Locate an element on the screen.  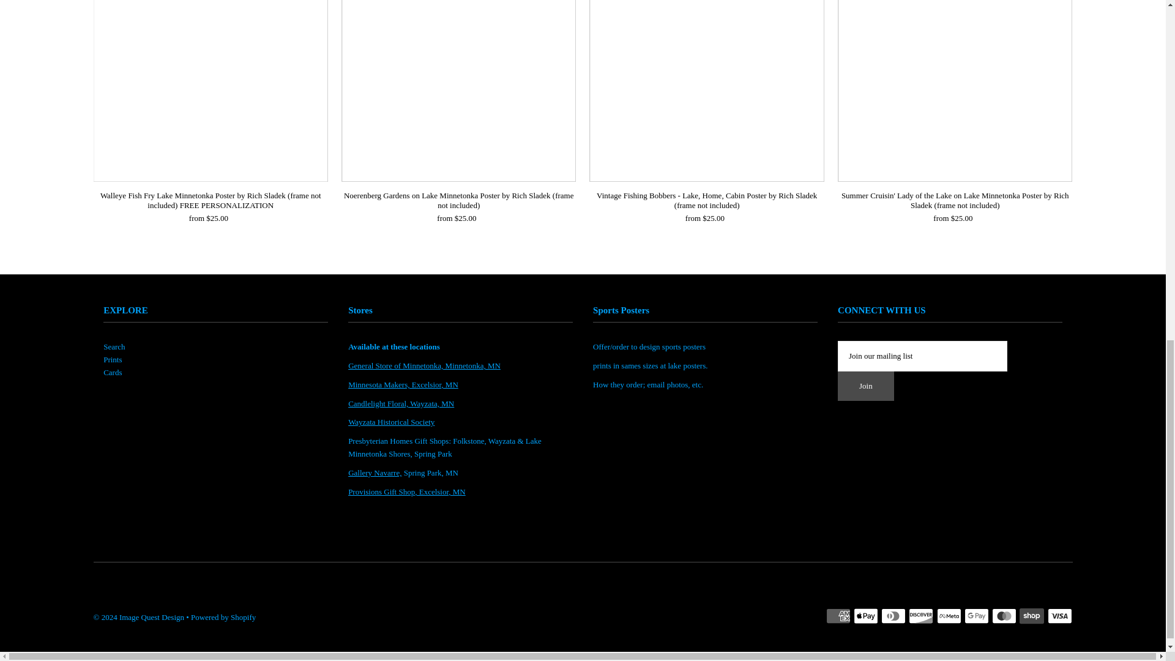
American Express is located at coordinates (838, 616).